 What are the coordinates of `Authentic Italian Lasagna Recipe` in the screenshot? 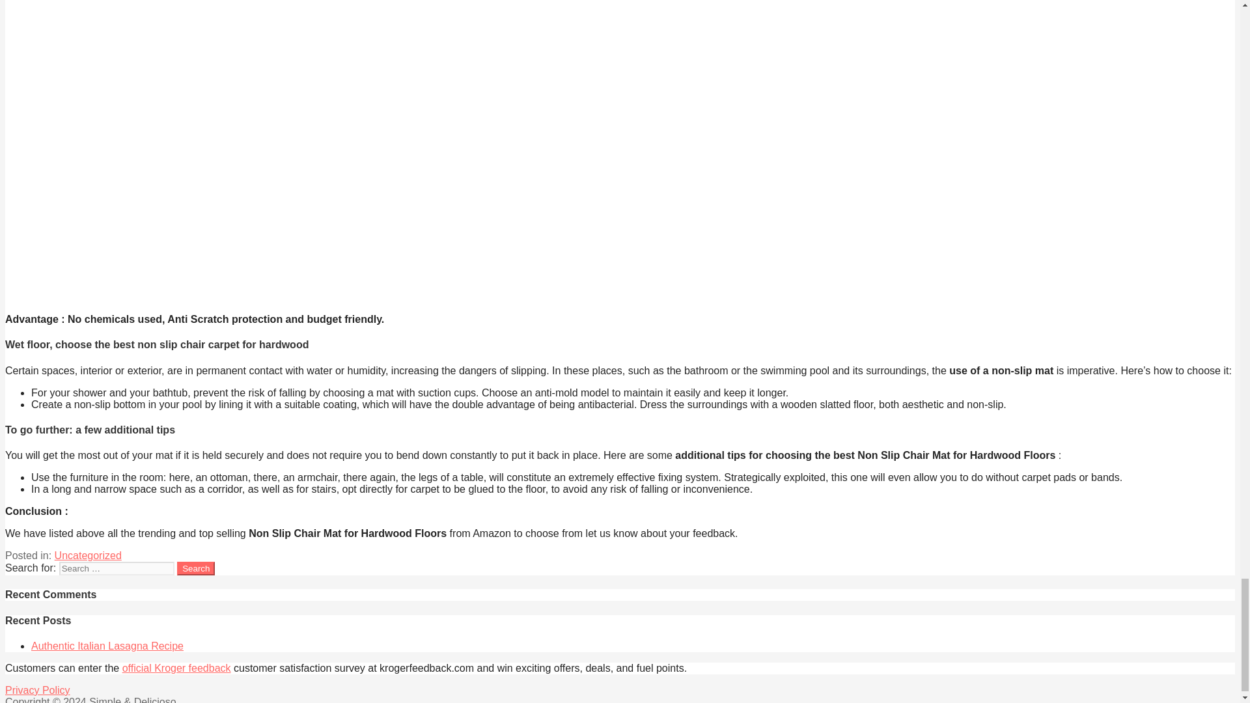 It's located at (107, 646).